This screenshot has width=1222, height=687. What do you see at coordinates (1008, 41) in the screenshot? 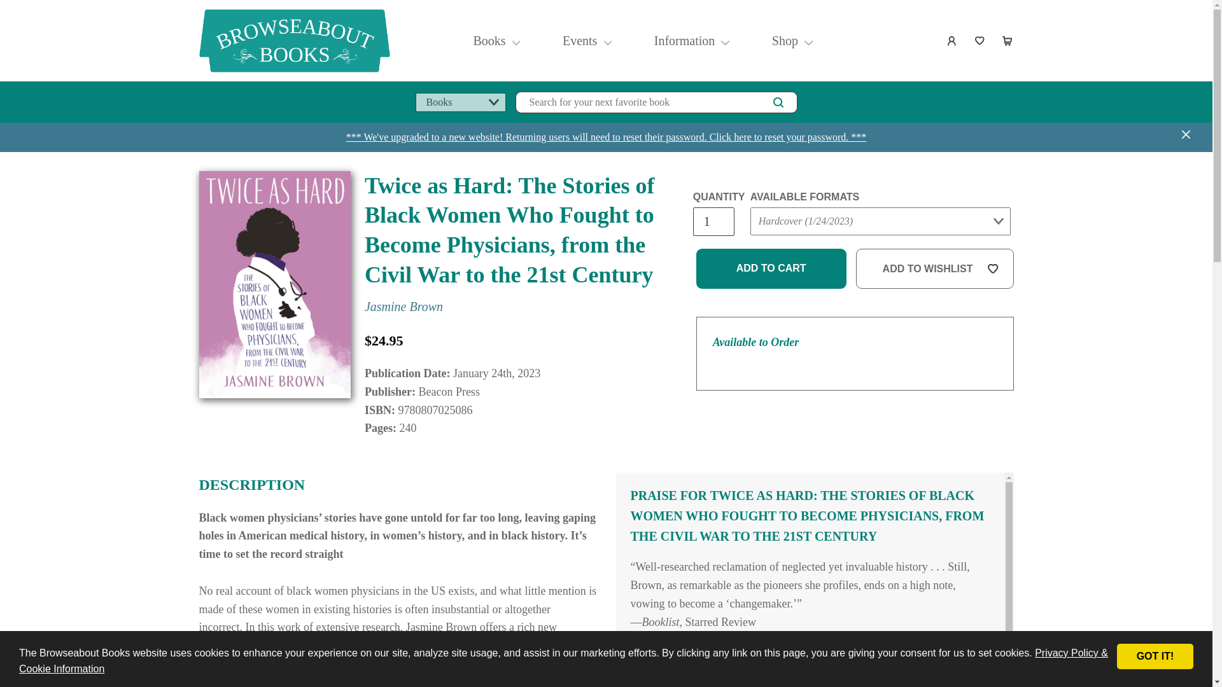
I see `Cart` at bounding box center [1008, 41].